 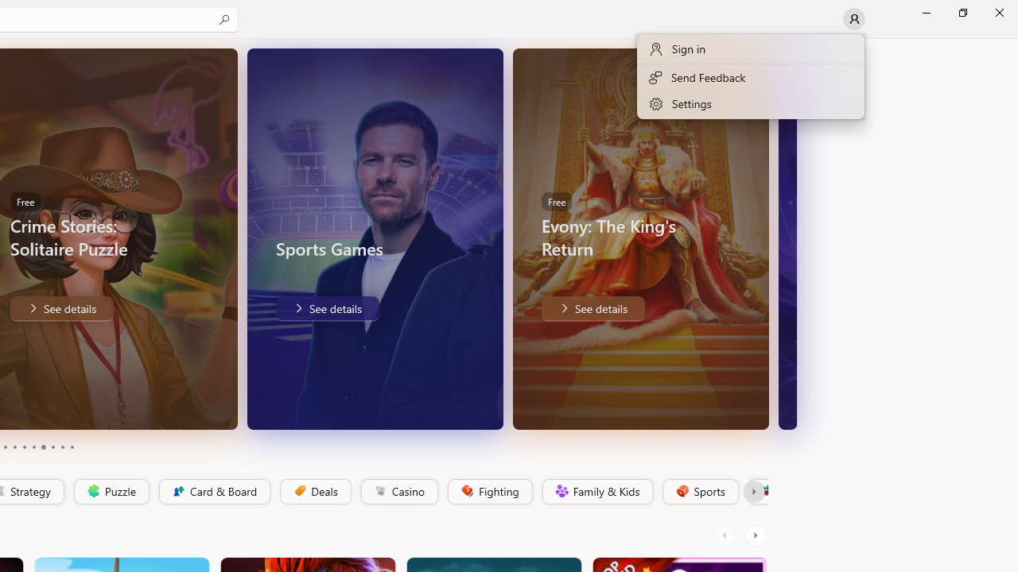 What do you see at coordinates (314, 492) in the screenshot?
I see `Deals` at bounding box center [314, 492].